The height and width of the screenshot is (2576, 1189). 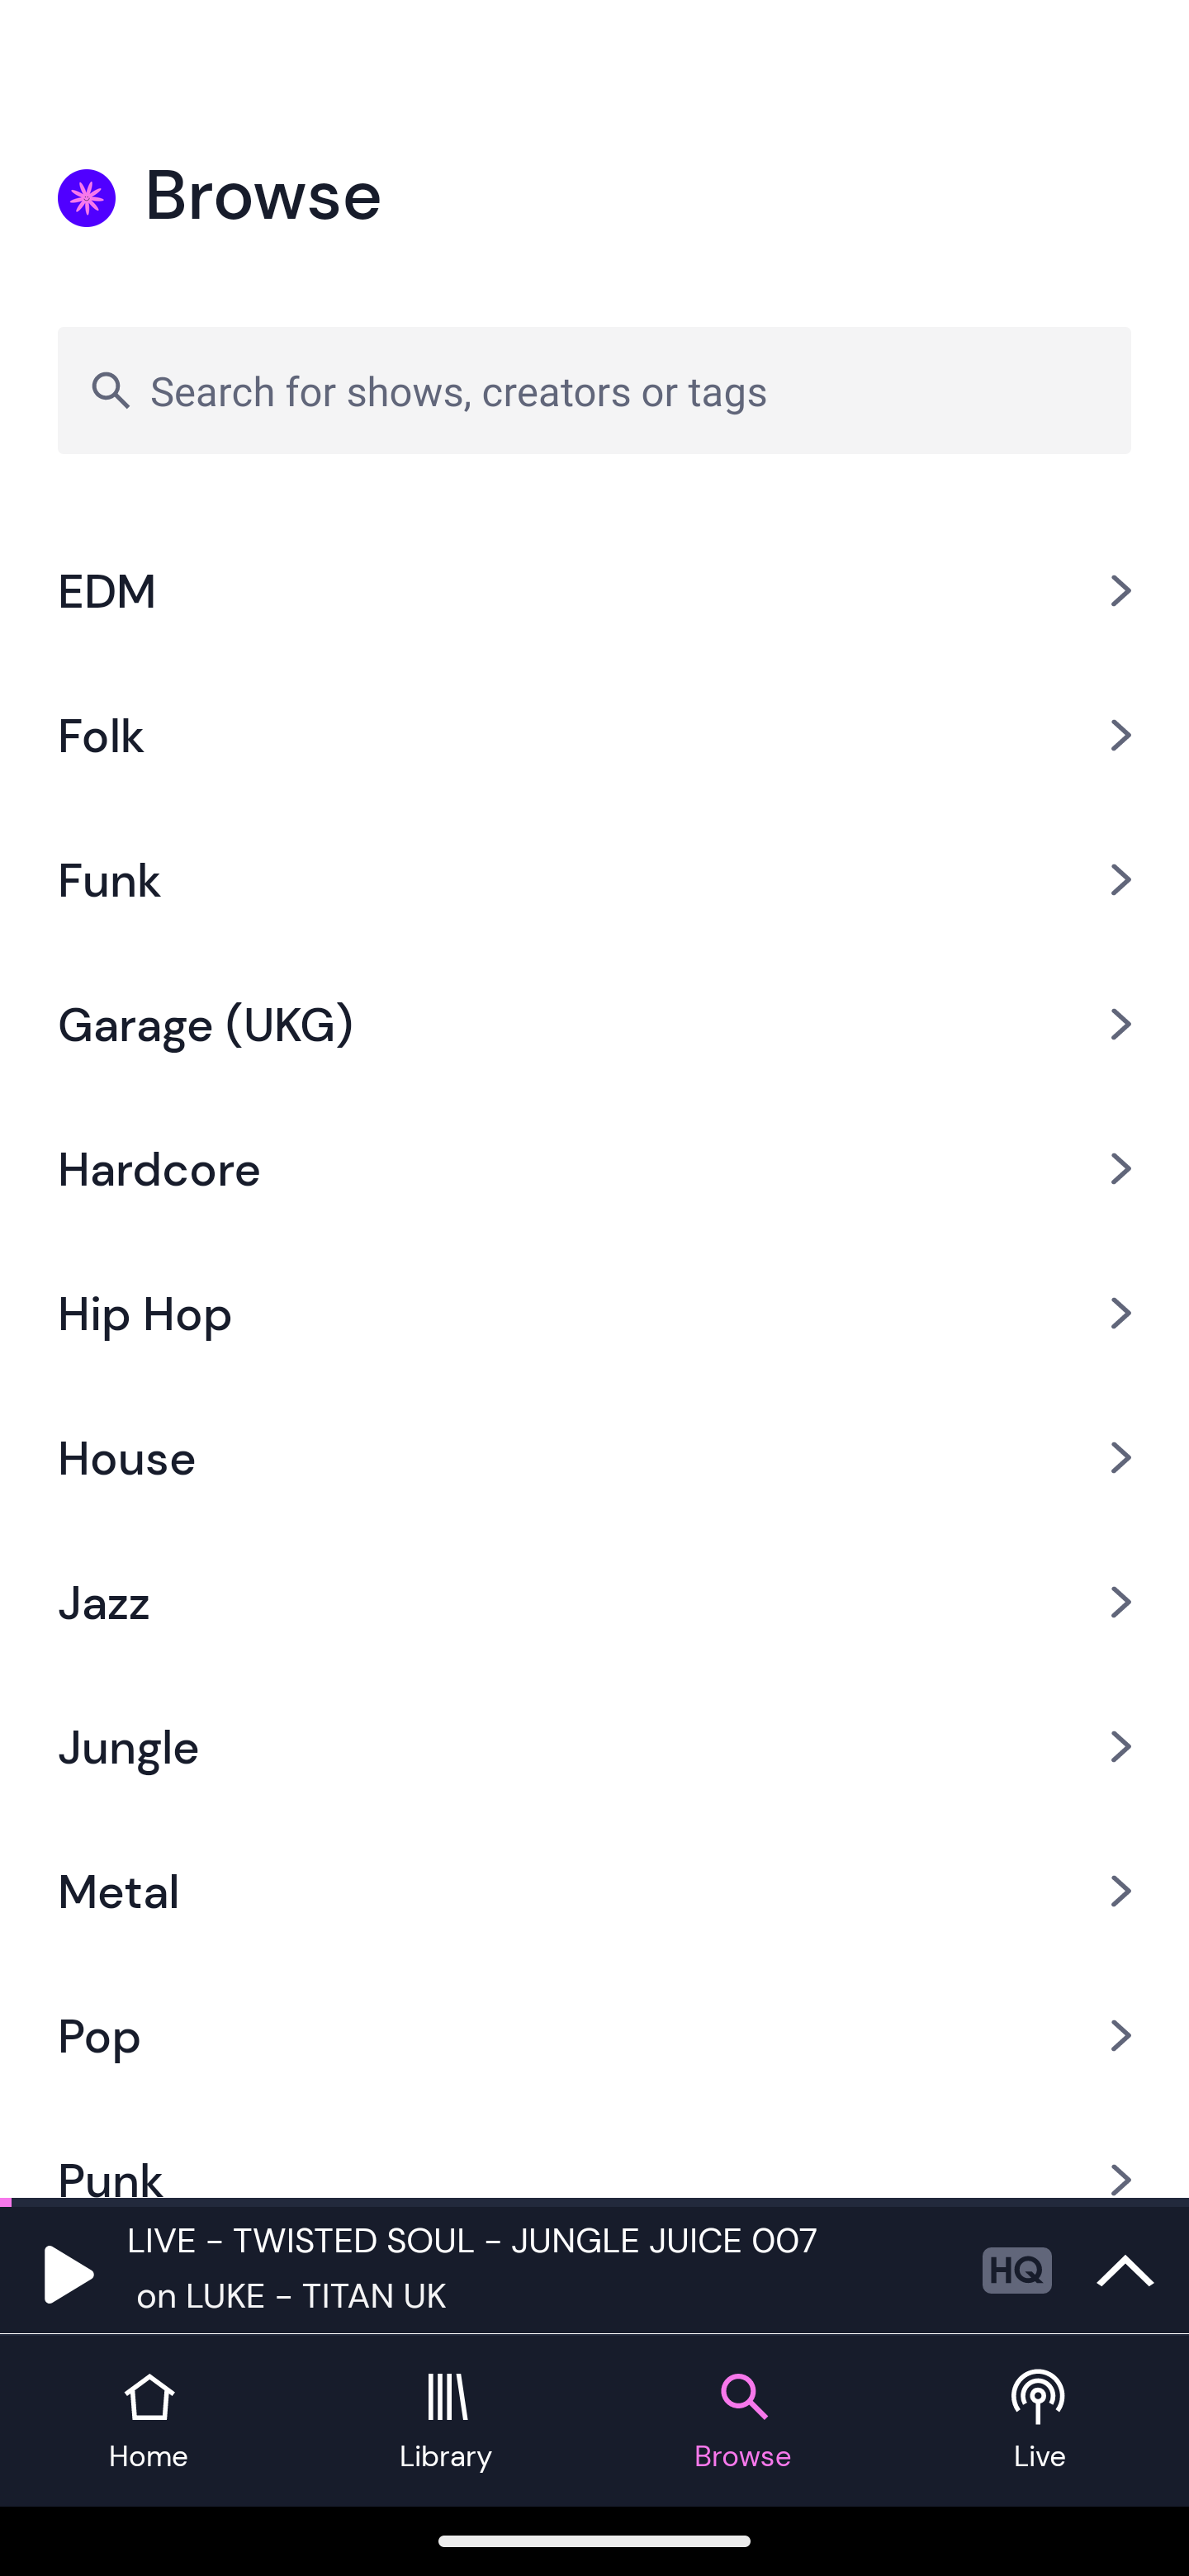 What do you see at coordinates (594, 590) in the screenshot?
I see `EDM` at bounding box center [594, 590].